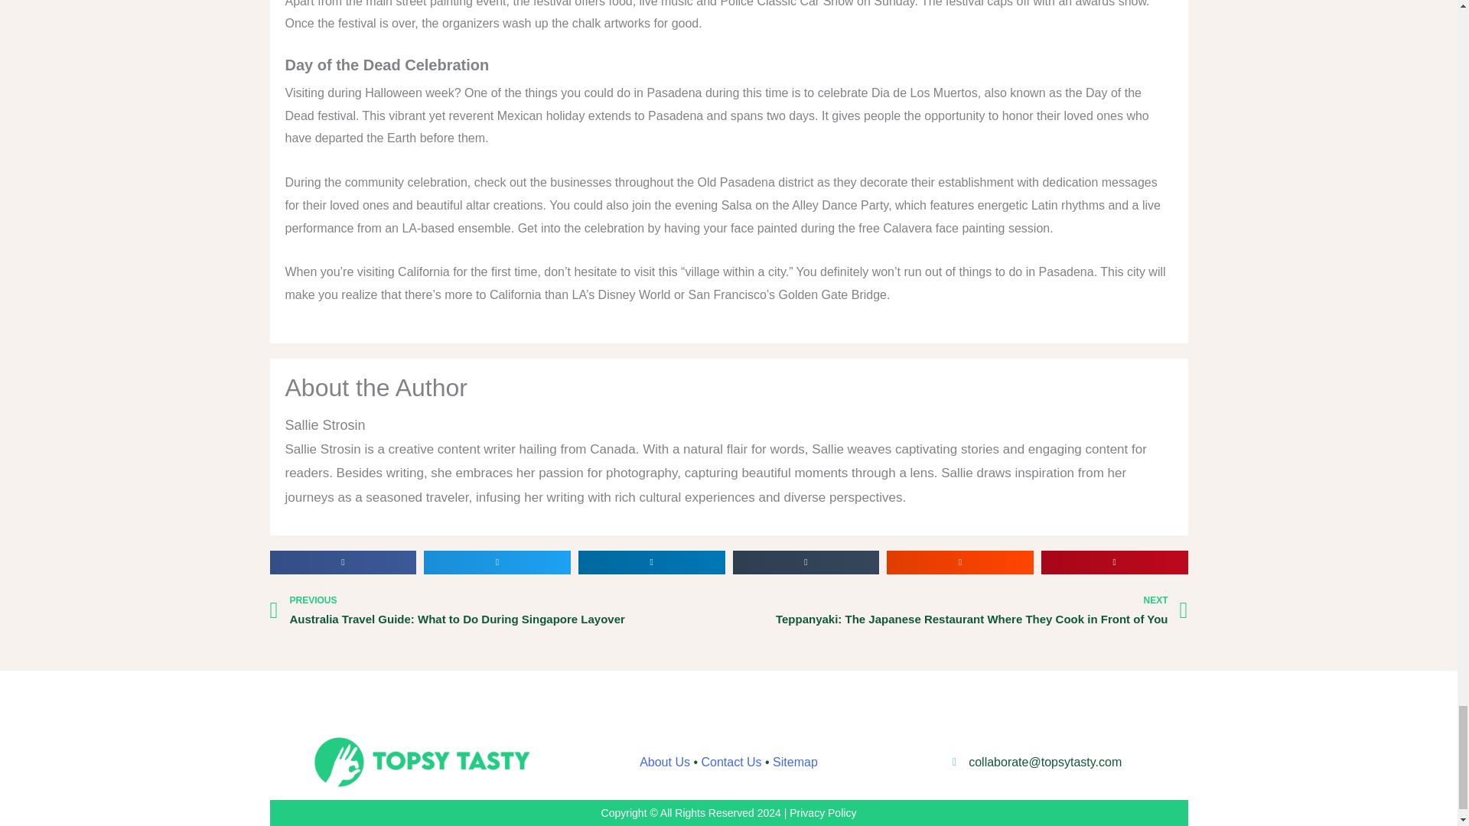 The height and width of the screenshot is (826, 1469). I want to click on About Us, so click(664, 762).